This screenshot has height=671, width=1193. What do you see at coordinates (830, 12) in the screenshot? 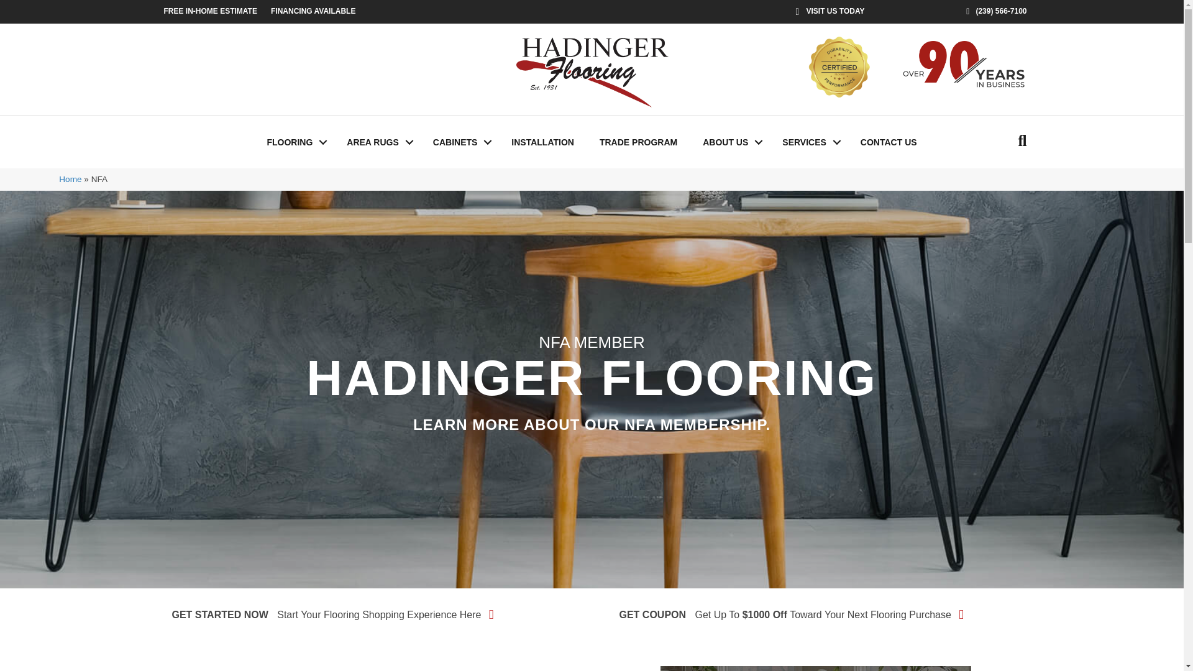
I see `VISIT US TODAY` at bounding box center [830, 12].